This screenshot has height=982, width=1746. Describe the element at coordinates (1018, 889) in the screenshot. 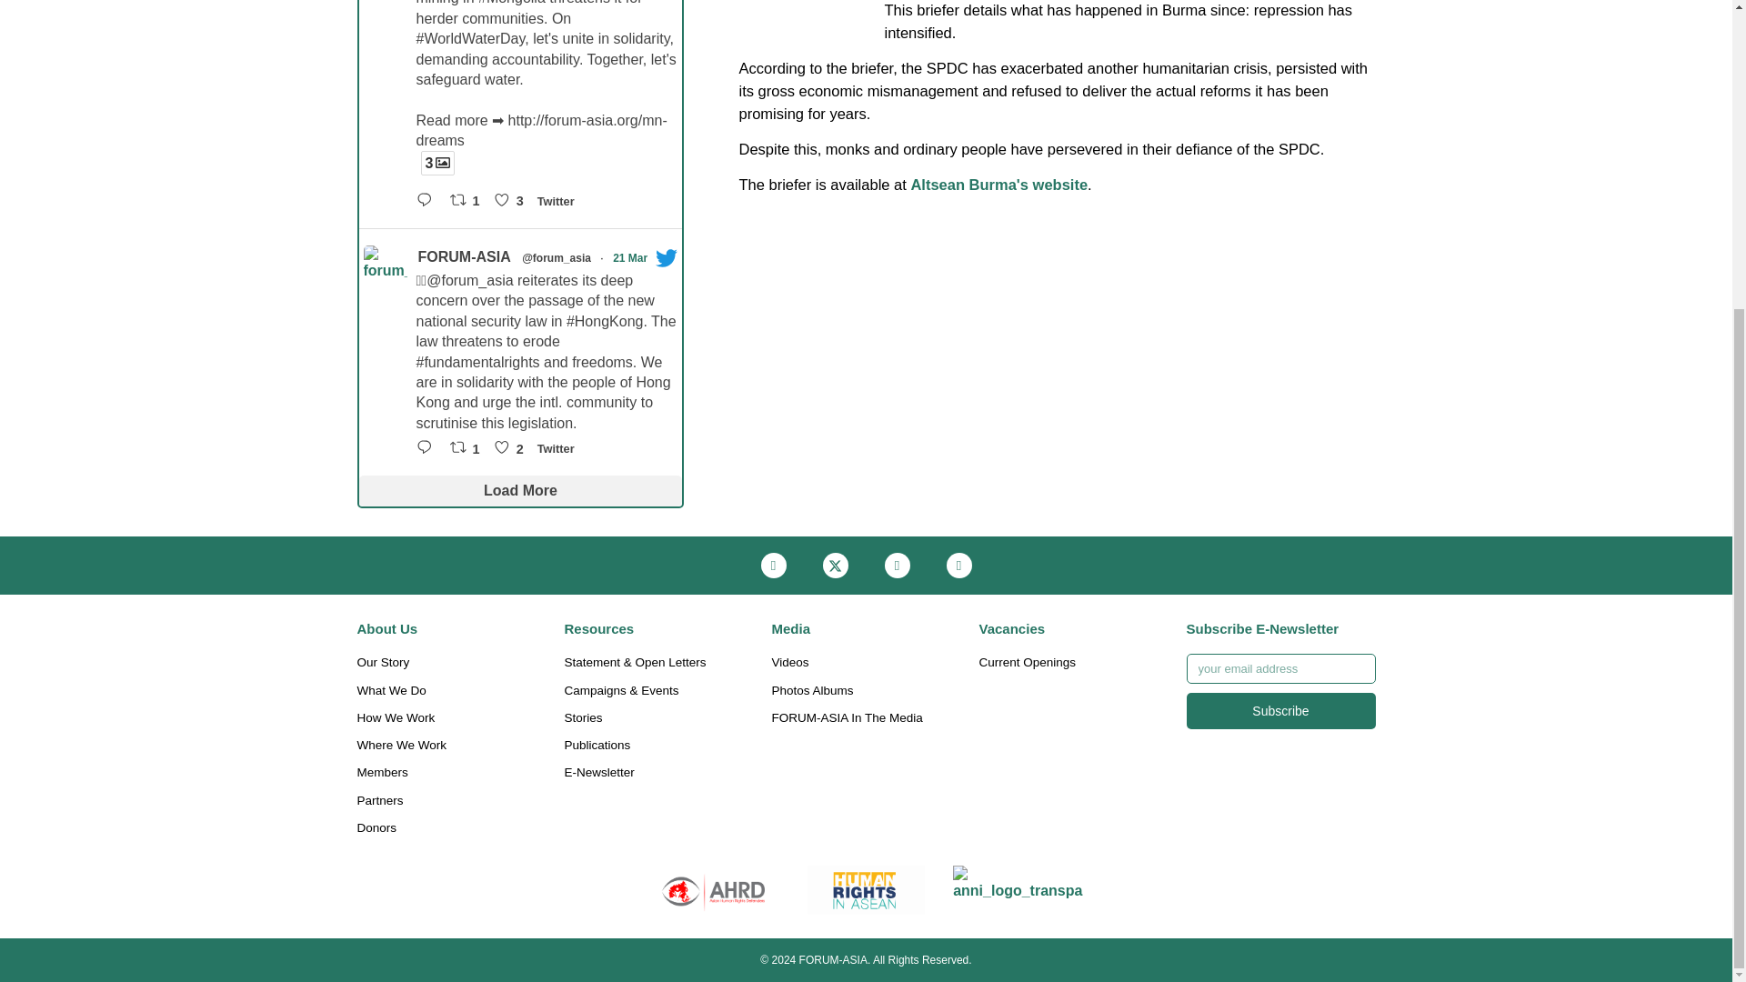

I see `Default Title` at that location.